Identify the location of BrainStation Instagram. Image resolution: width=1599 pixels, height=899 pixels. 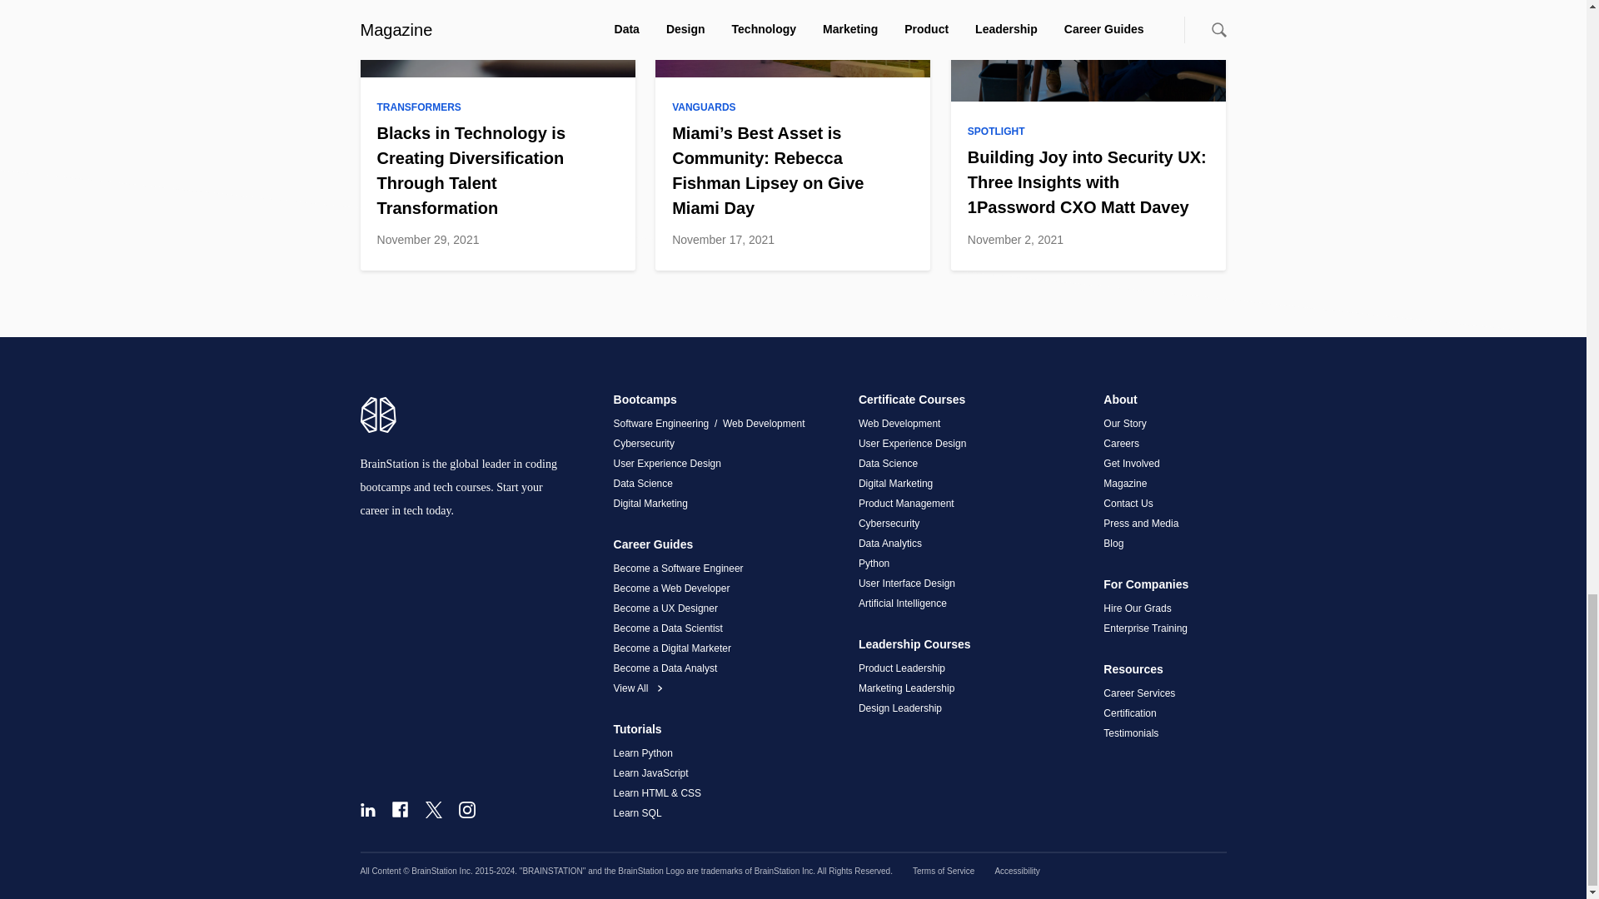
(466, 809).